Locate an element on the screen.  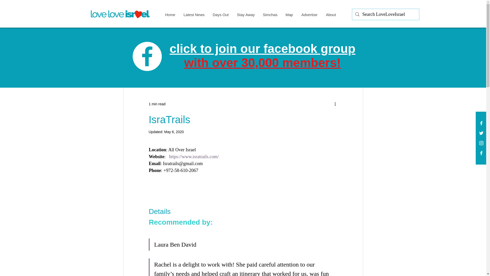
Home is located at coordinates (170, 15).